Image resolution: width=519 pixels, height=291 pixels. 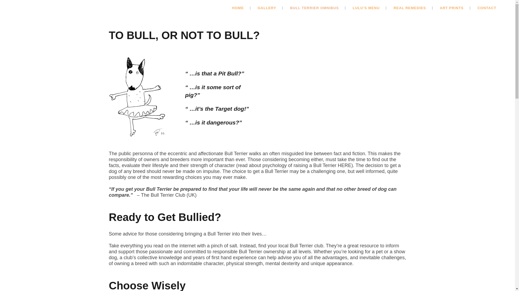 I want to click on CONTACT, so click(x=487, y=8).